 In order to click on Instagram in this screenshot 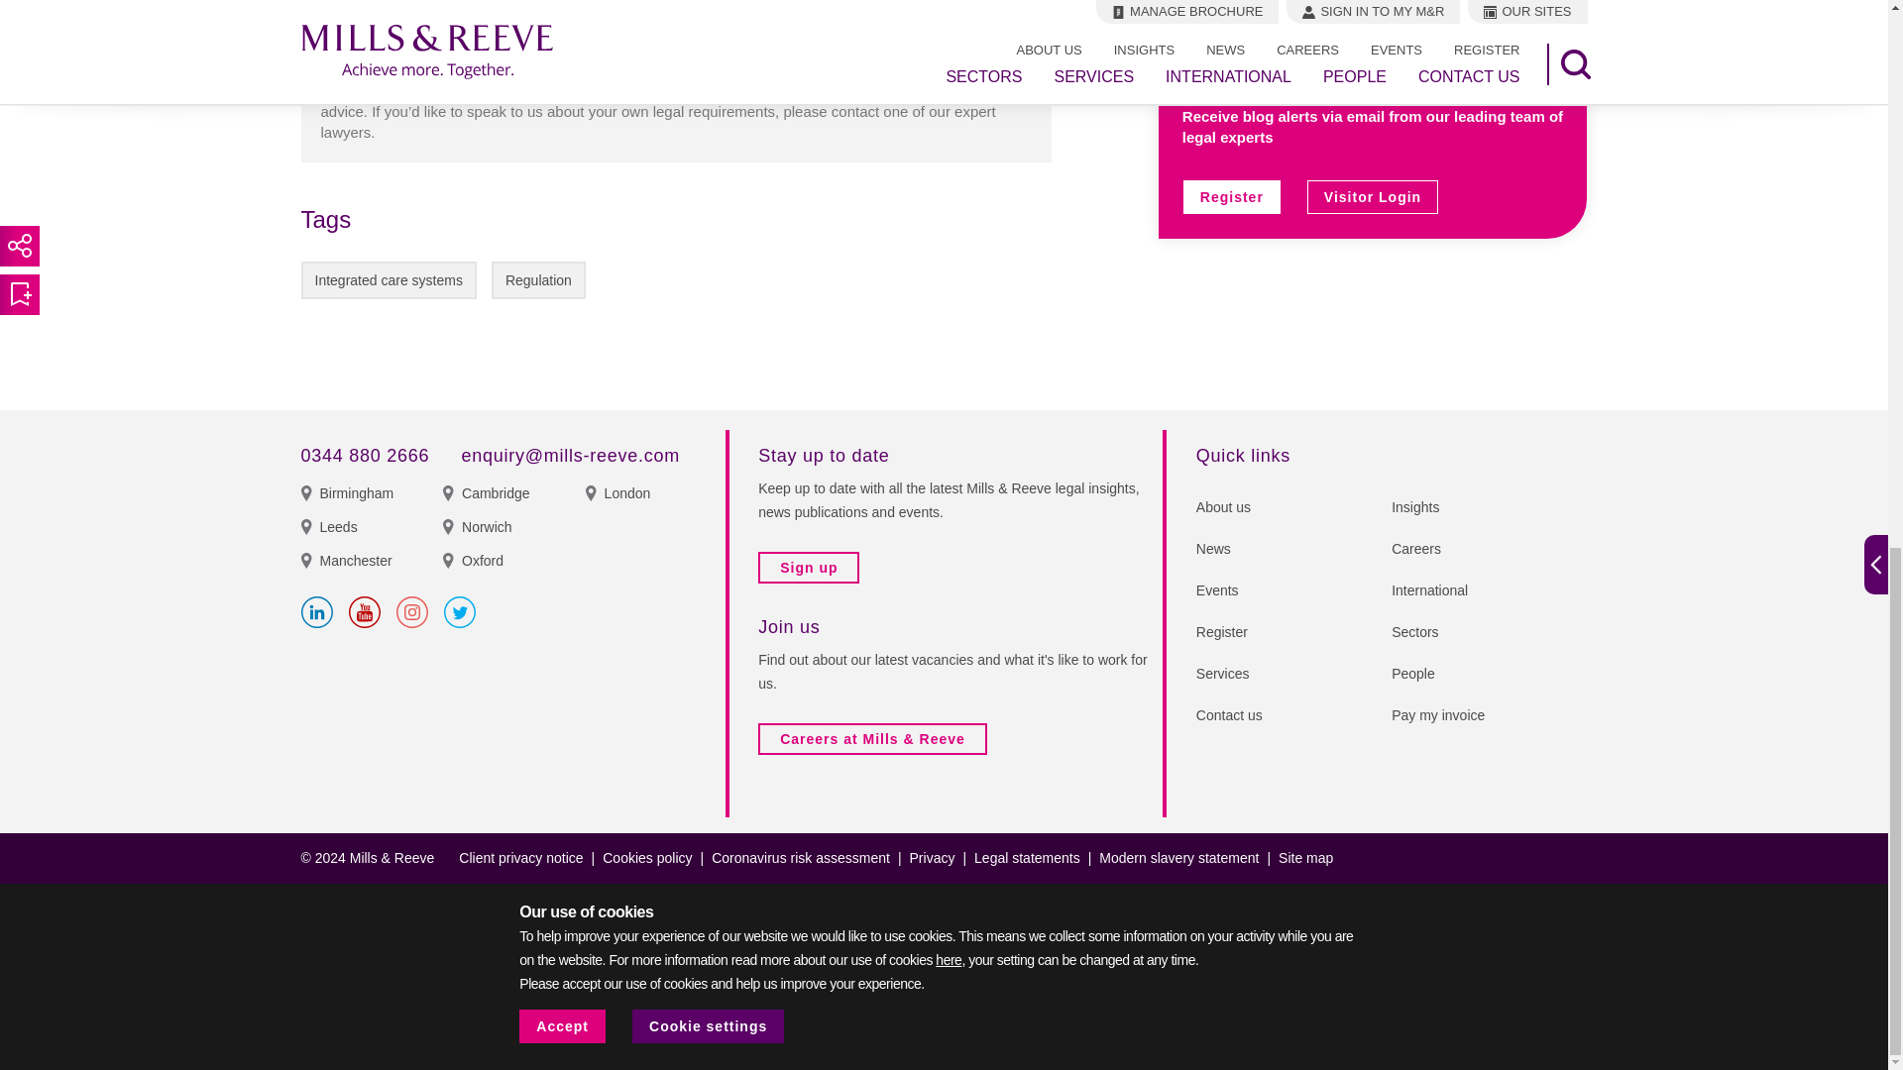, I will do `click(412, 611)`.